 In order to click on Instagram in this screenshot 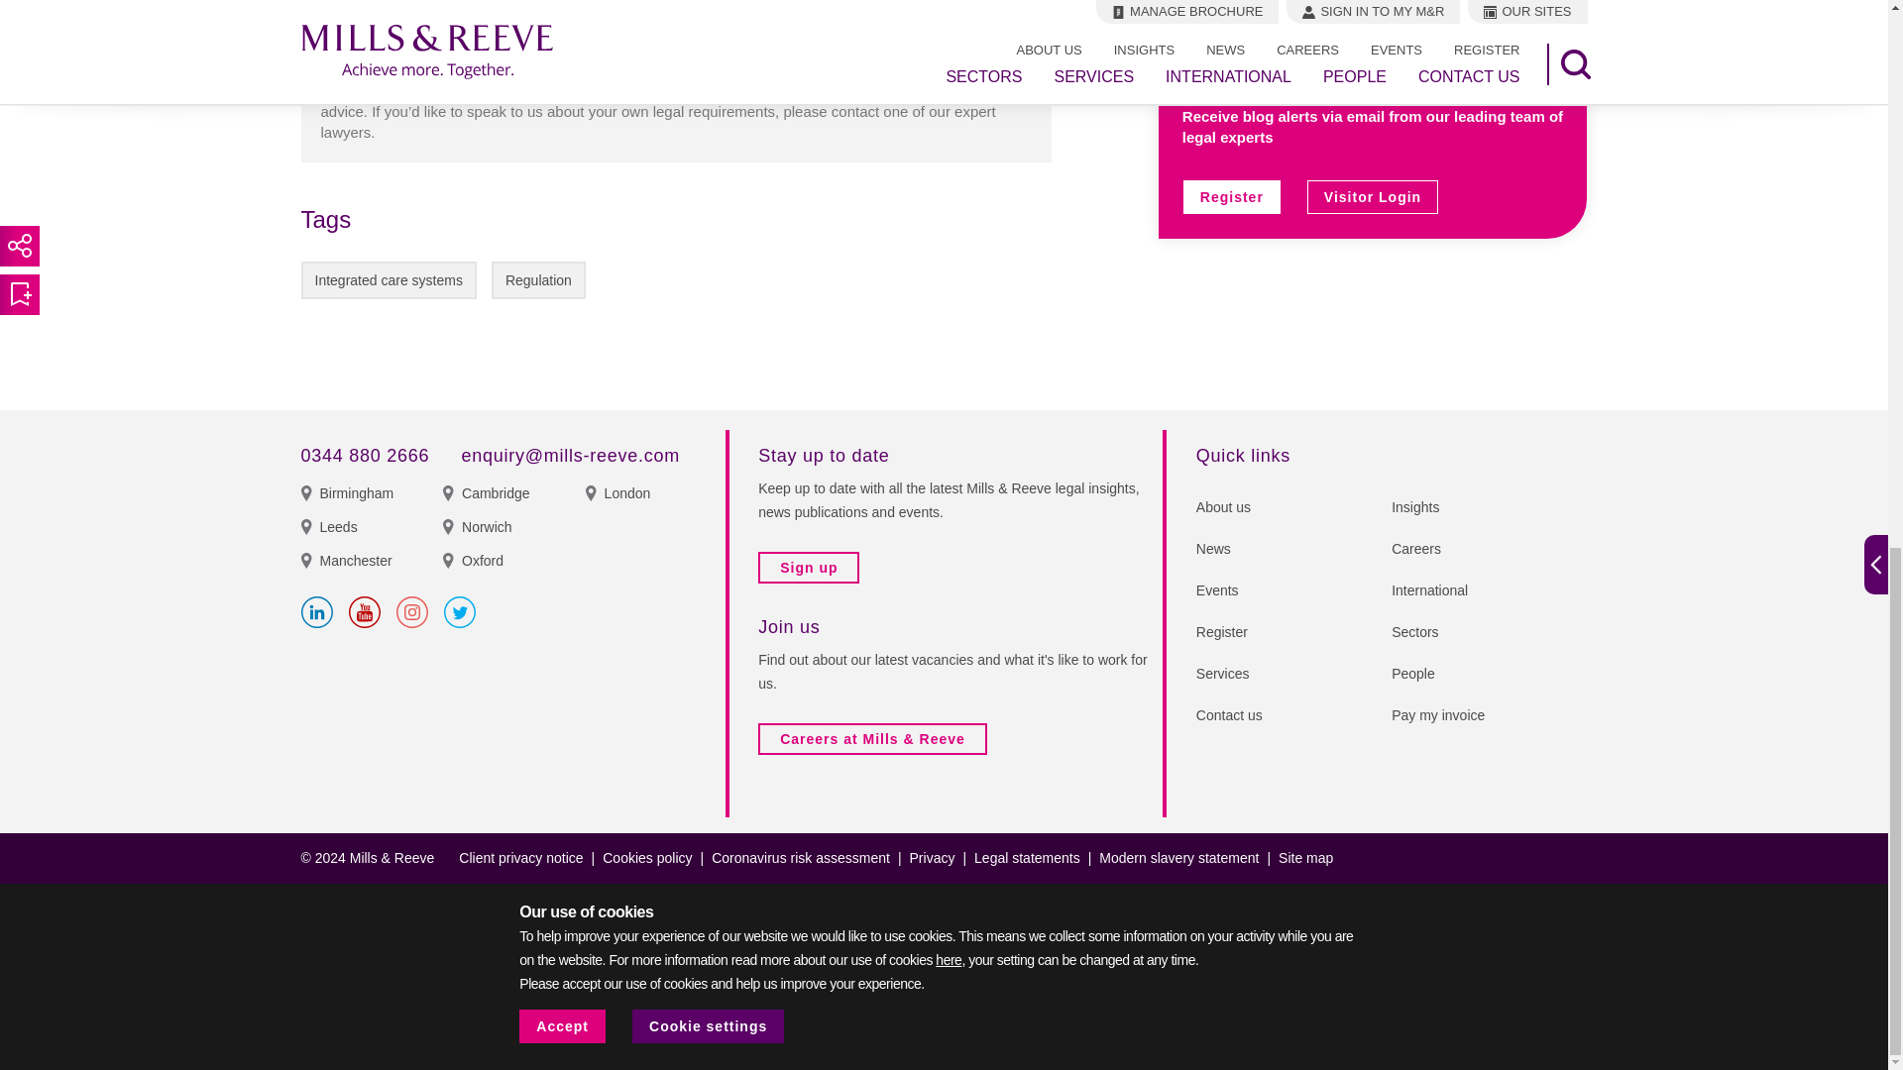, I will do `click(412, 611)`.